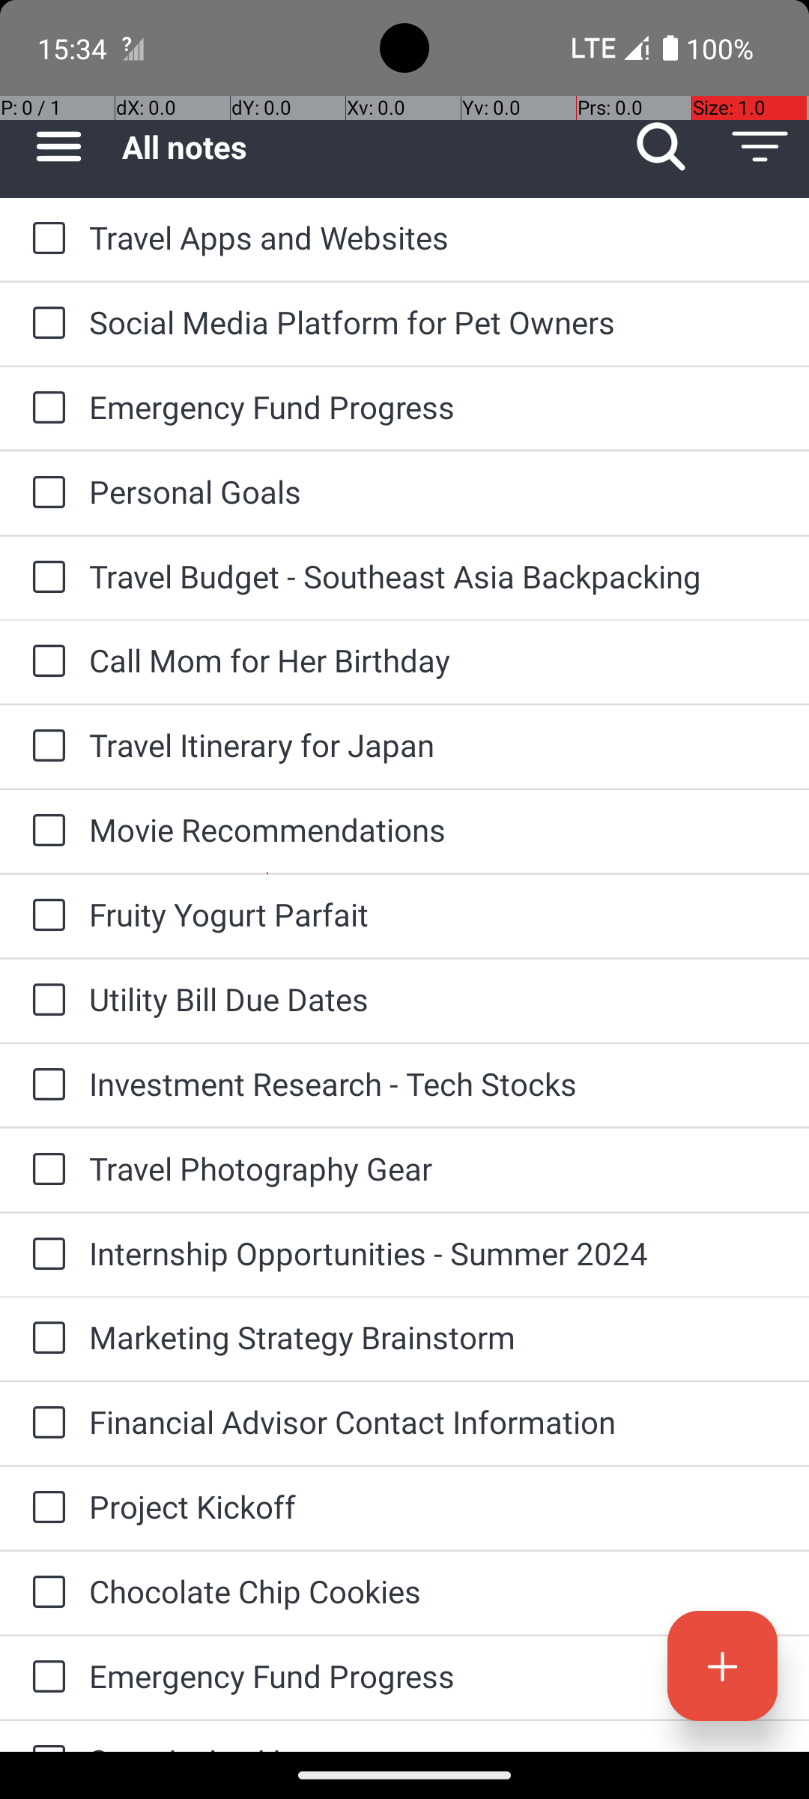 The height and width of the screenshot is (1799, 809). I want to click on Fruity Yogurt Parfait, so click(434, 914).